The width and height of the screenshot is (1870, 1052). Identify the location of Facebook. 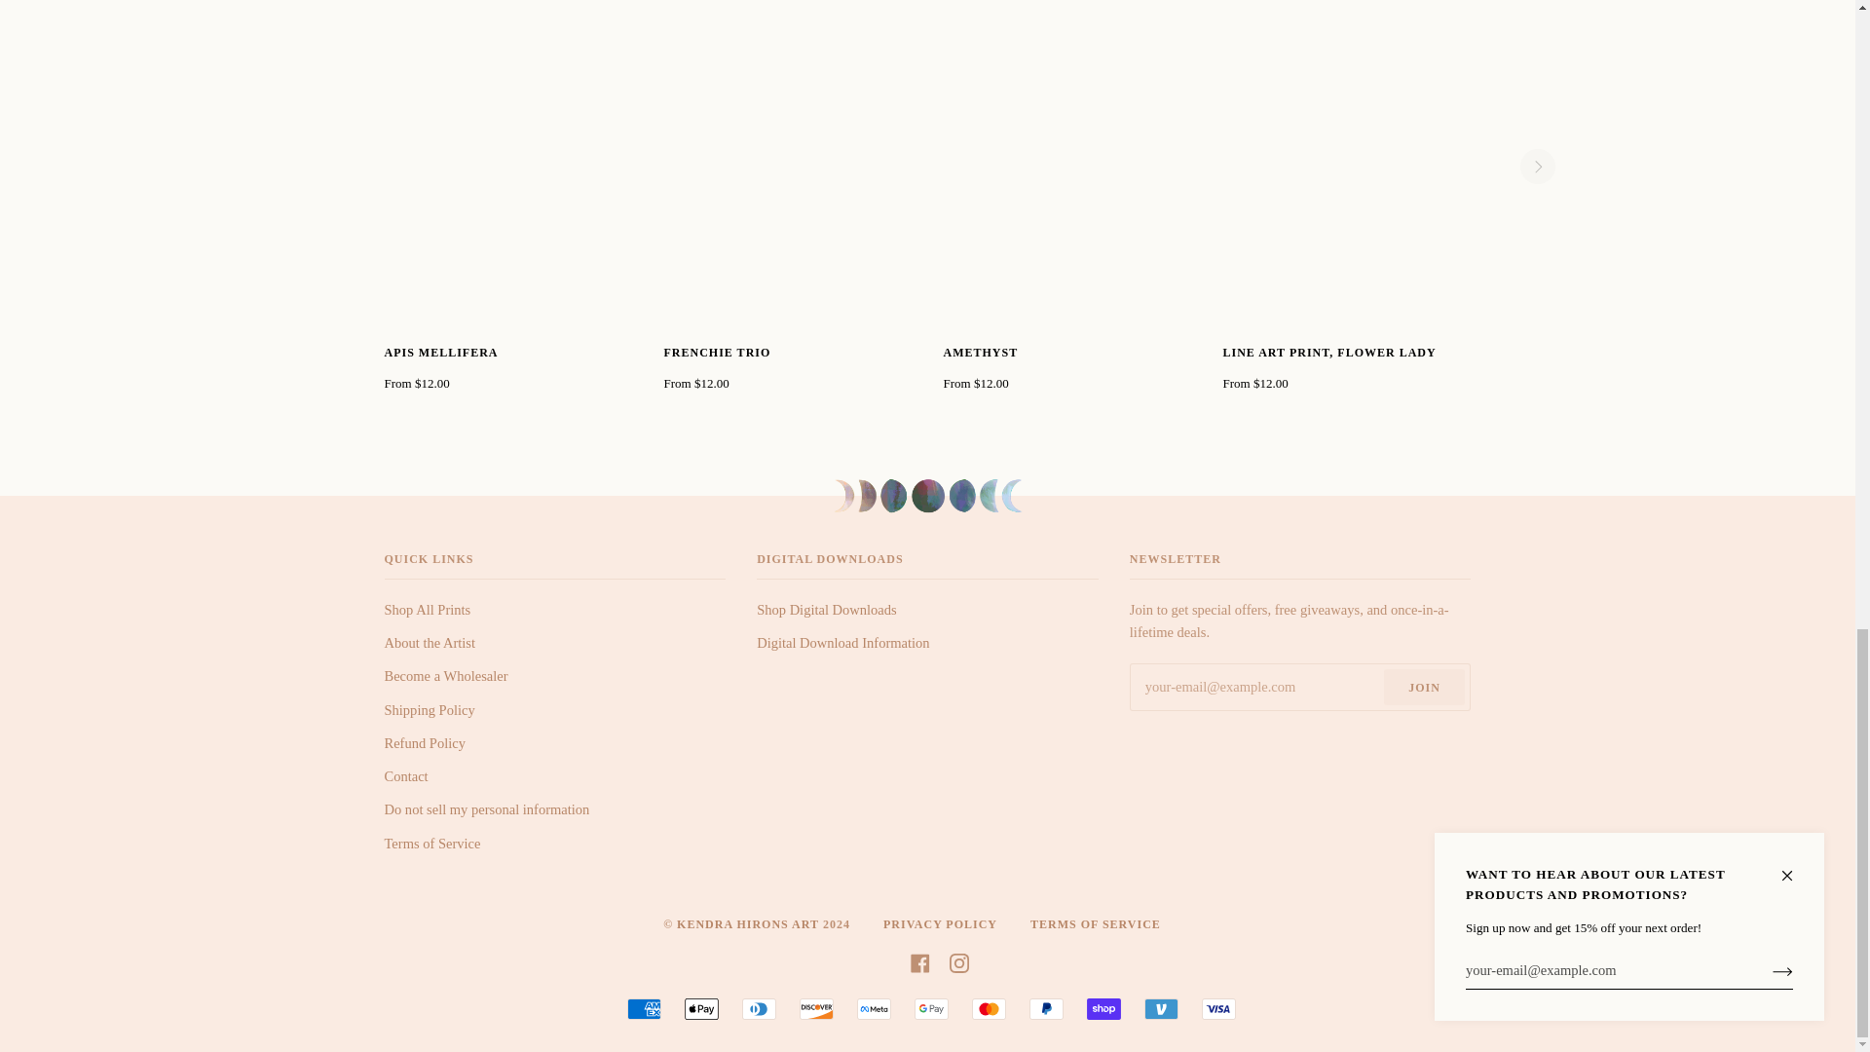
(919, 961).